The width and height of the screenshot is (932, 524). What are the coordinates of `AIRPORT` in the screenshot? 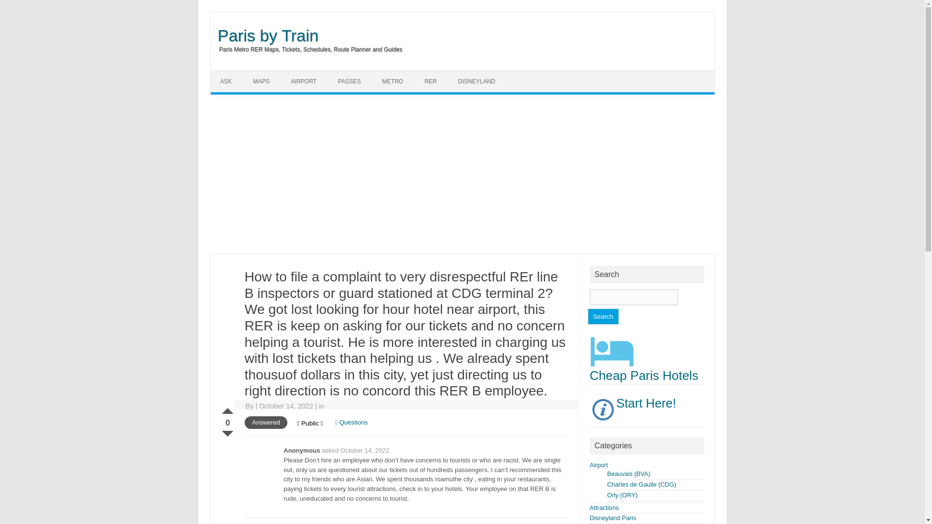 It's located at (304, 82).